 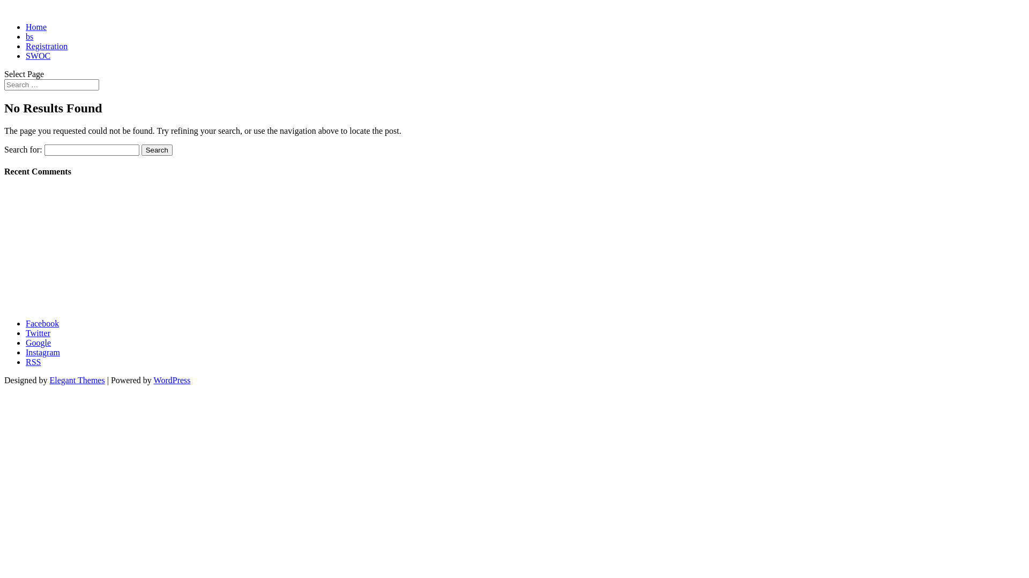 What do you see at coordinates (43, 352) in the screenshot?
I see `Instagram` at bounding box center [43, 352].